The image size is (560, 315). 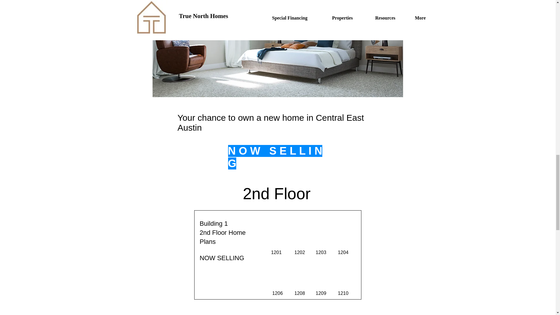 What do you see at coordinates (277, 230) in the screenshot?
I see `EG 1201 Floor Plan.pdf` at bounding box center [277, 230].